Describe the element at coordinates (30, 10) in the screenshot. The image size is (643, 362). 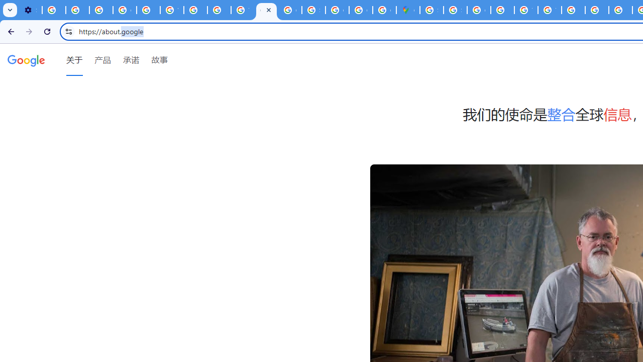
I see `Settings - Customize profile` at that location.